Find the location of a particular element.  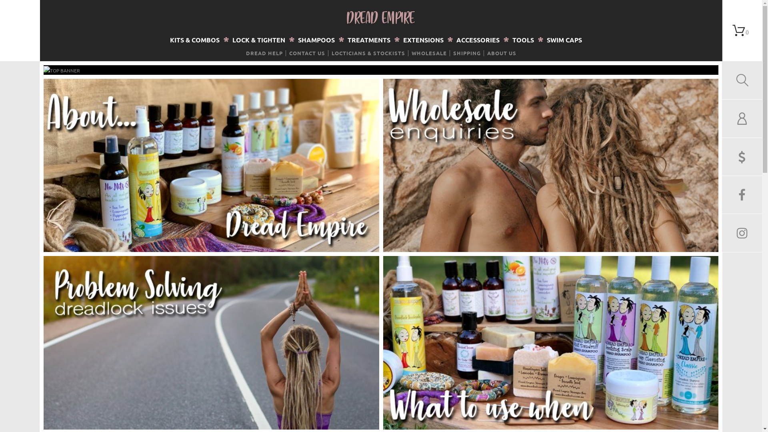

Problem Solving is located at coordinates (211, 342).